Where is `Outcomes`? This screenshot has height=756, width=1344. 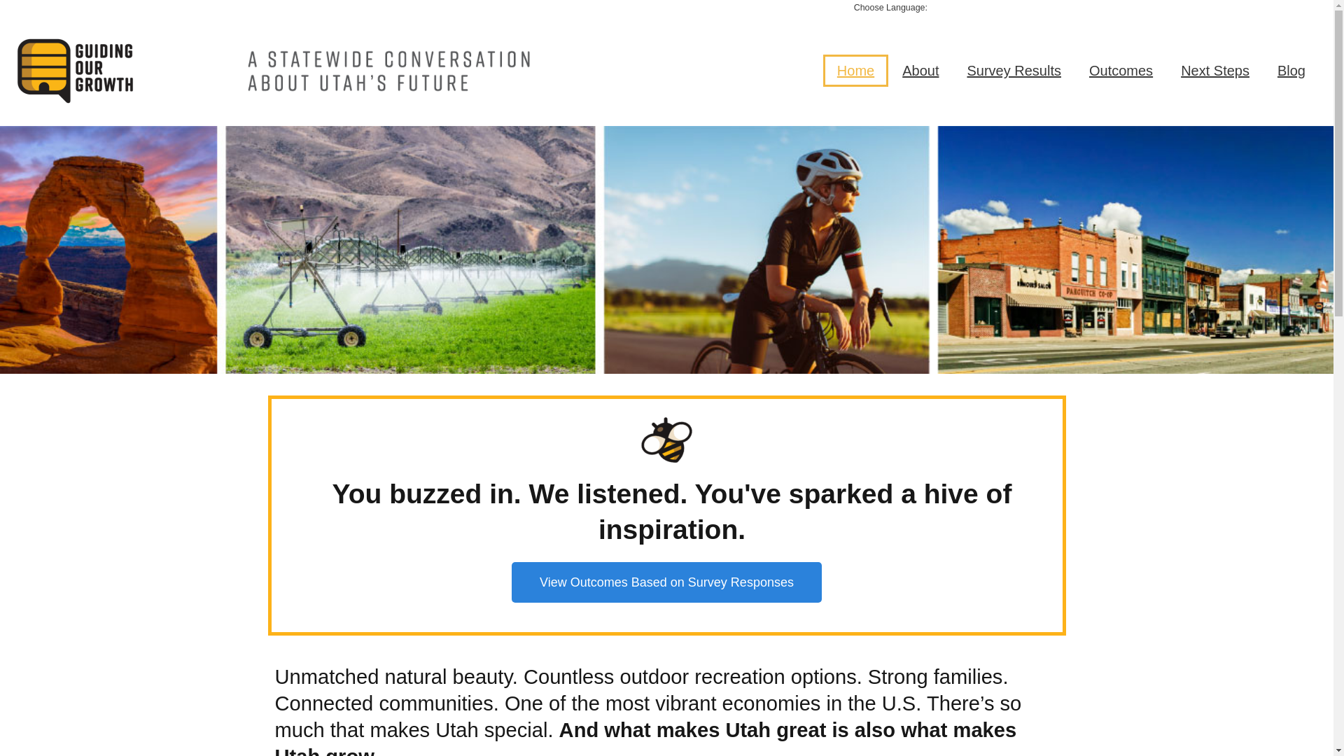 Outcomes is located at coordinates (1121, 70).